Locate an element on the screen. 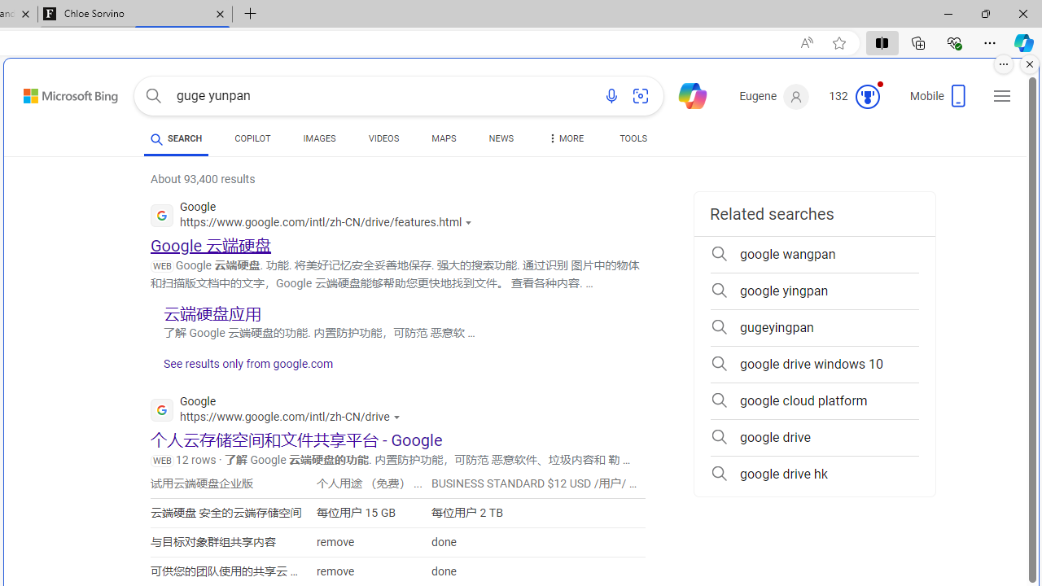 The height and width of the screenshot is (586, 1042). Copilot (Ctrl+Shift+.) is located at coordinates (1024, 42).